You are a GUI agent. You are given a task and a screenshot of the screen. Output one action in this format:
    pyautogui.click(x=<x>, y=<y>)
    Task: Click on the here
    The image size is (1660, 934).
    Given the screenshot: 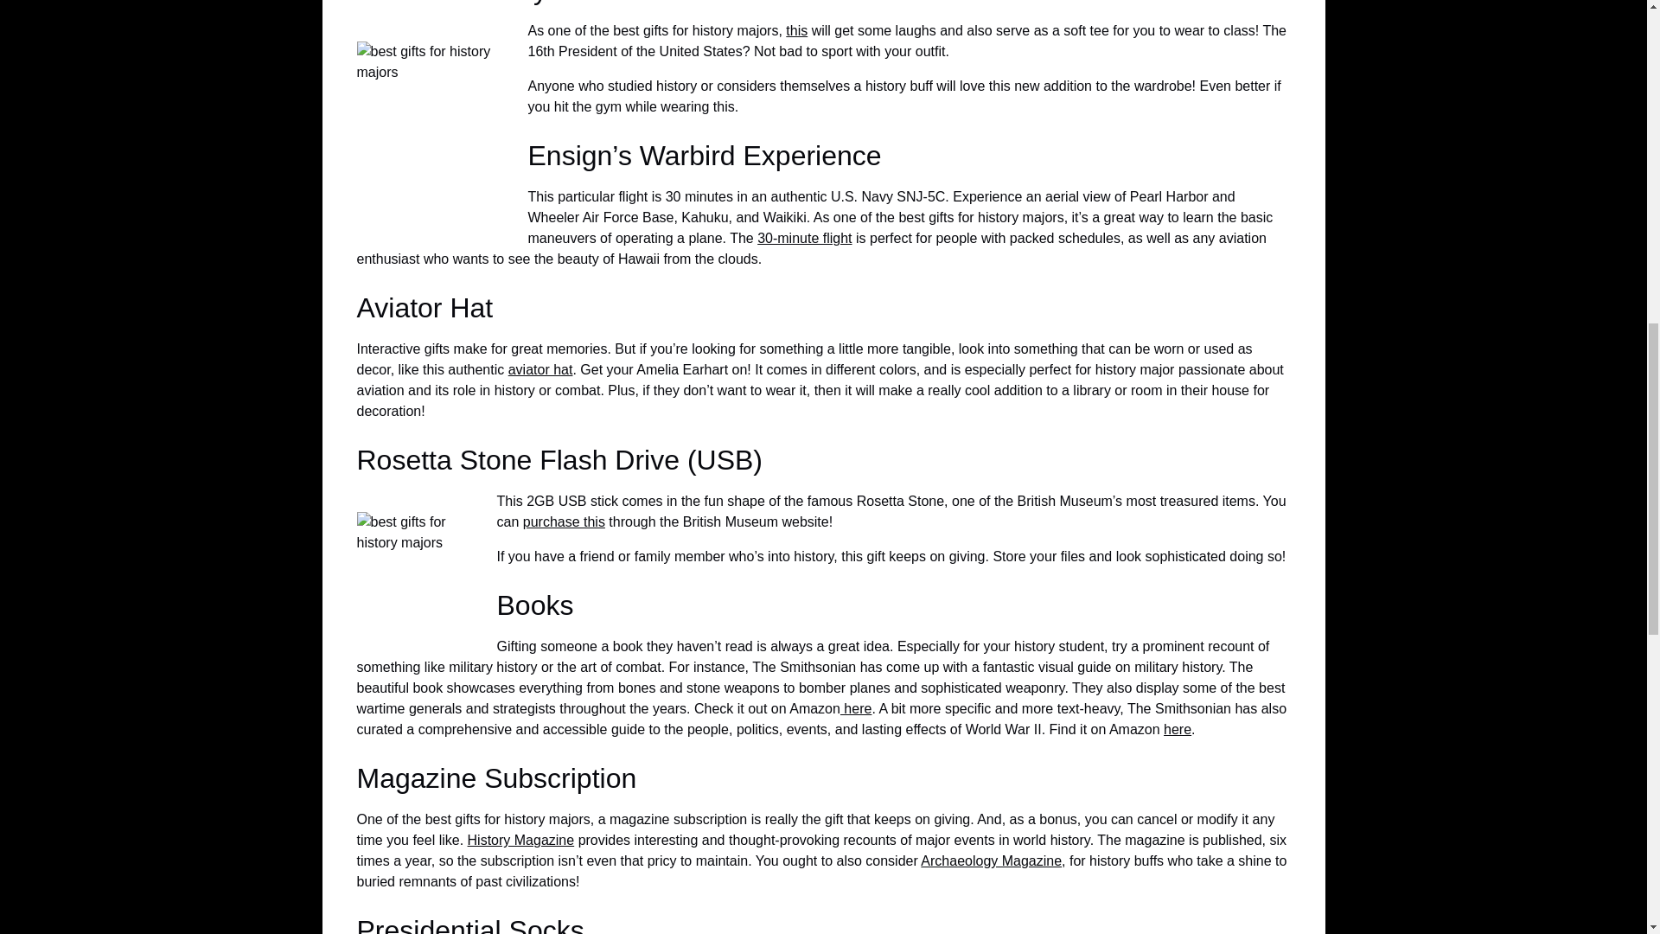 What is the action you would take?
    pyautogui.click(x=1178, y=729)
    